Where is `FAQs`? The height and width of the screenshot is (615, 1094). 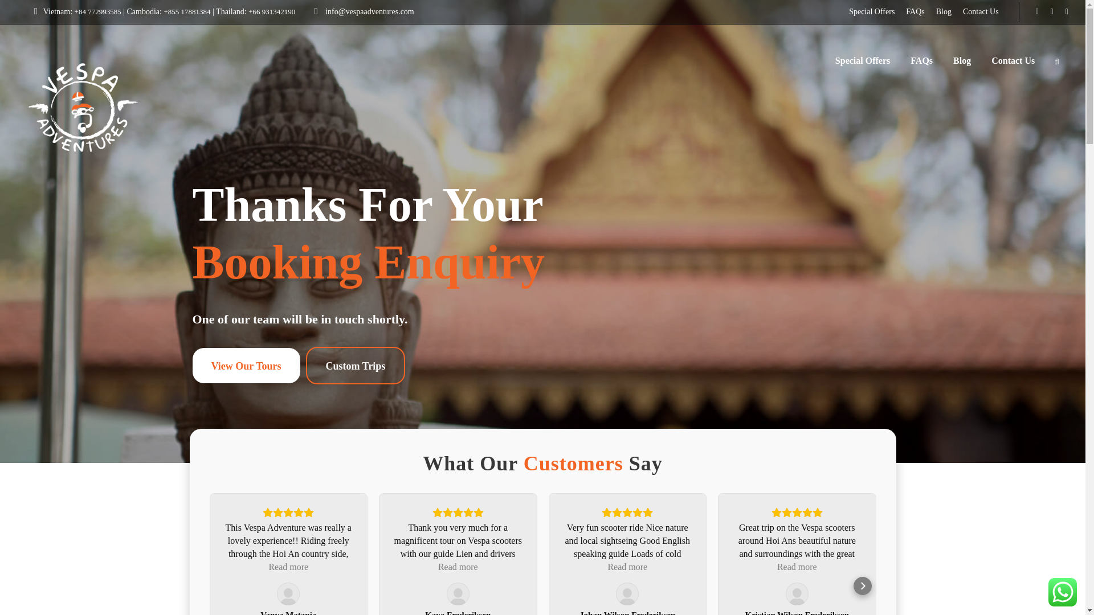 FAQs is located at coordinates (915, 11).